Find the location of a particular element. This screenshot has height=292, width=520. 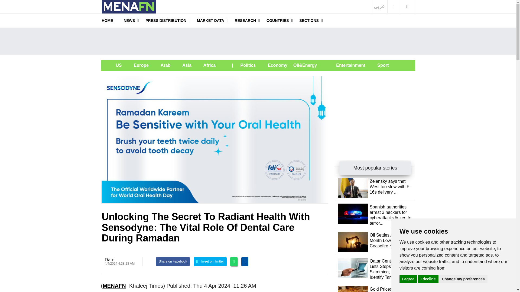

Advertisement is located at coordinates (374, 110).